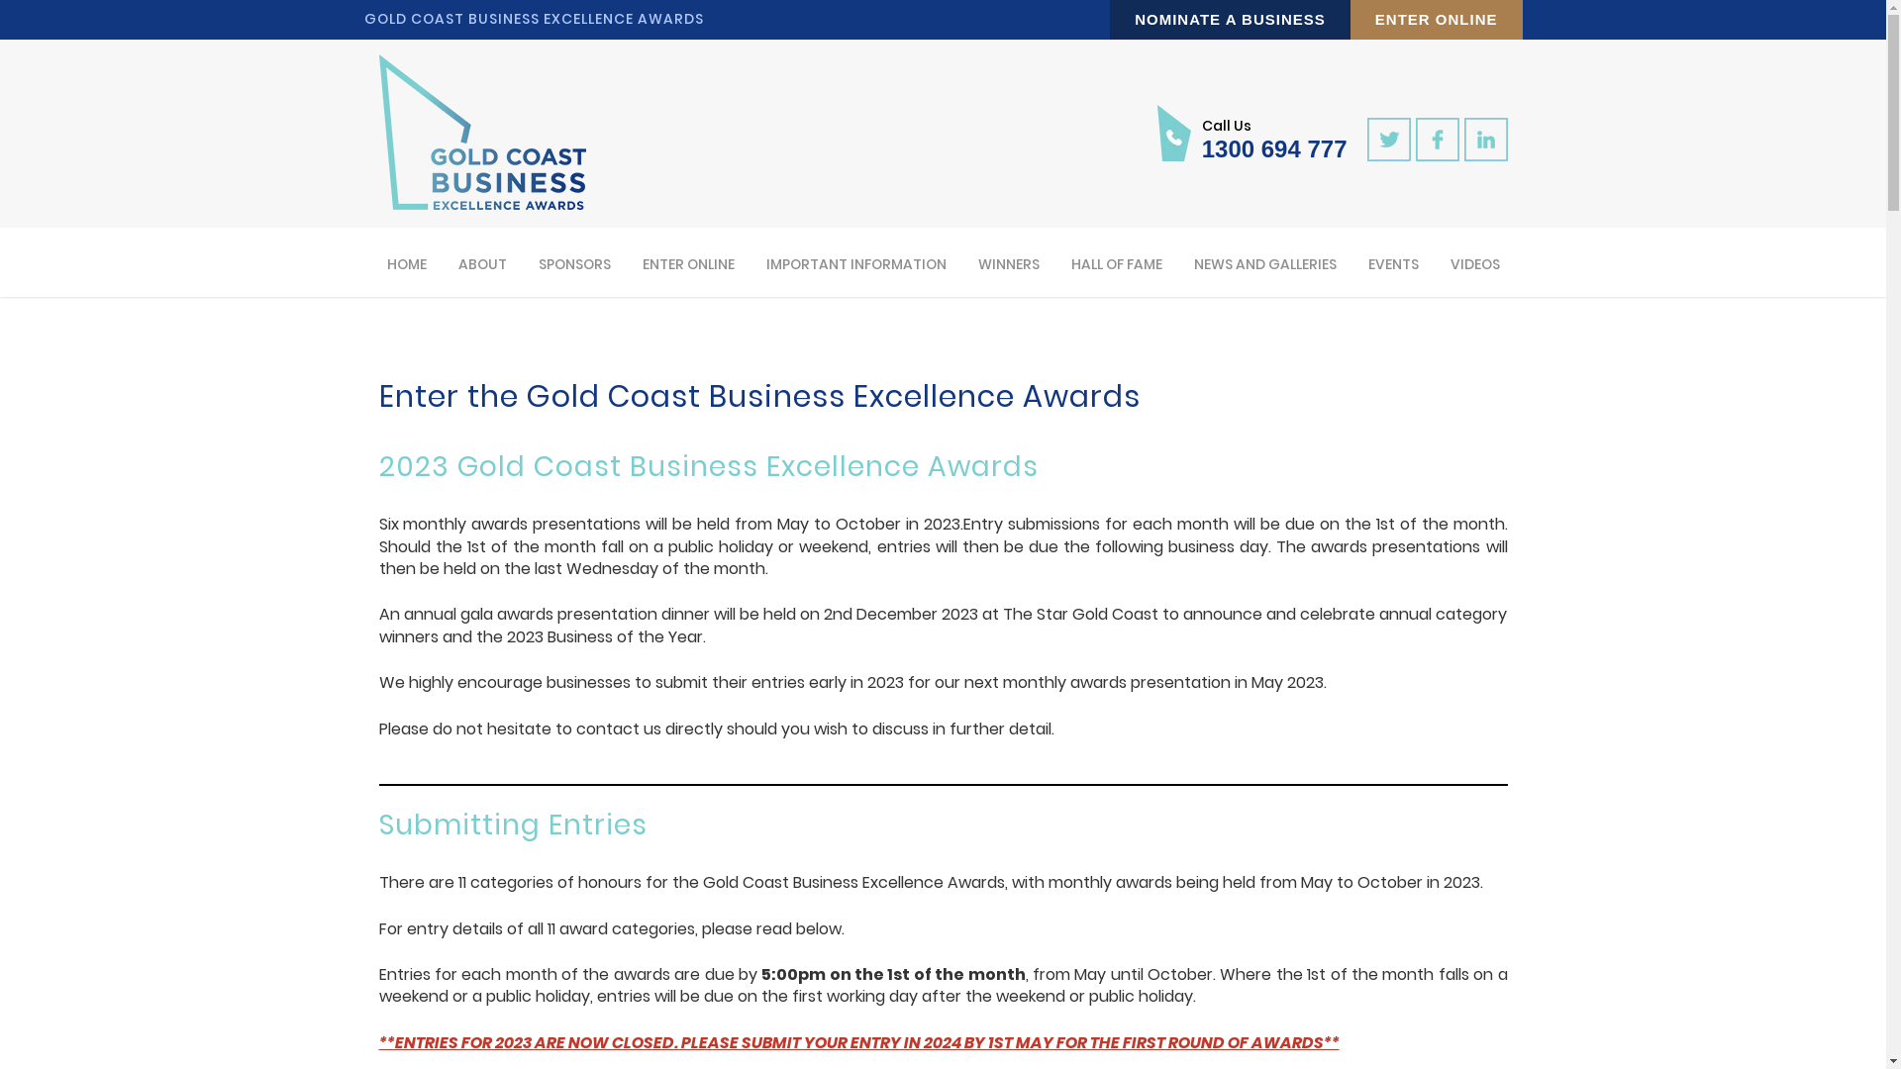 Image resolution: width=1901 pixels, height=1069 pixels. I want to click on twitter, so click(1388, 140).